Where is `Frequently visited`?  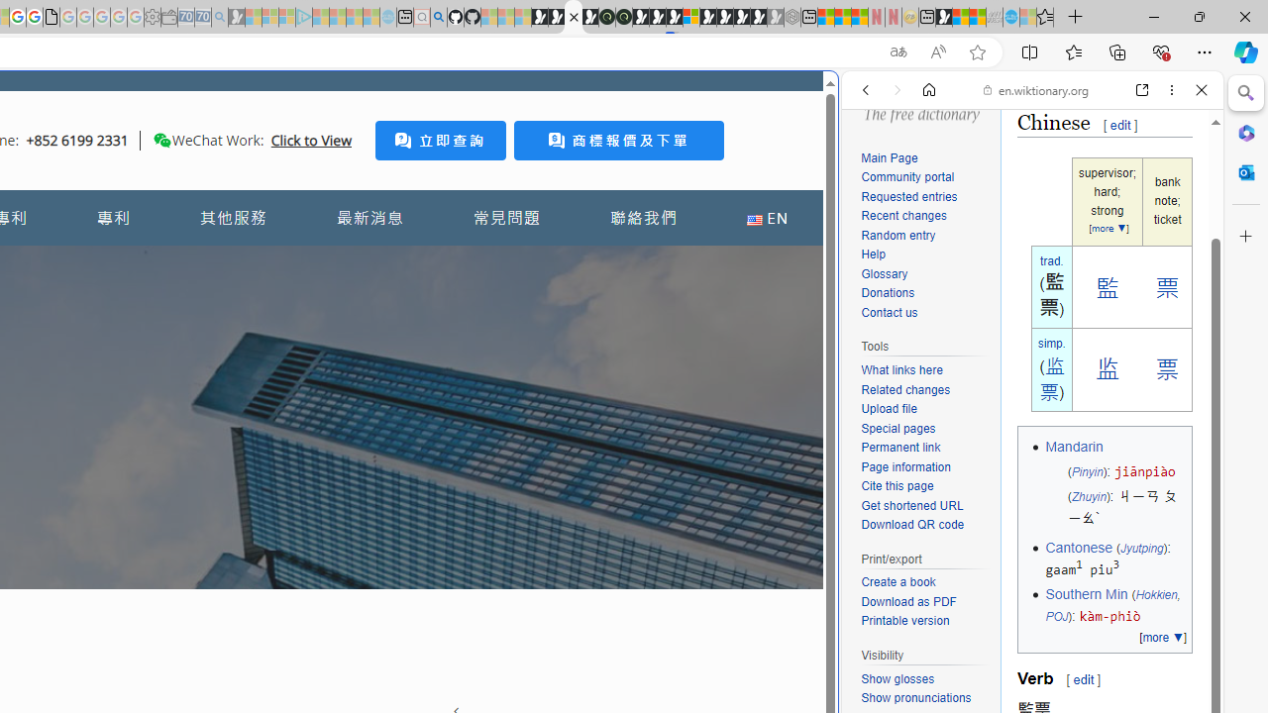
Frequently visited is located at coordinates (414, 263).